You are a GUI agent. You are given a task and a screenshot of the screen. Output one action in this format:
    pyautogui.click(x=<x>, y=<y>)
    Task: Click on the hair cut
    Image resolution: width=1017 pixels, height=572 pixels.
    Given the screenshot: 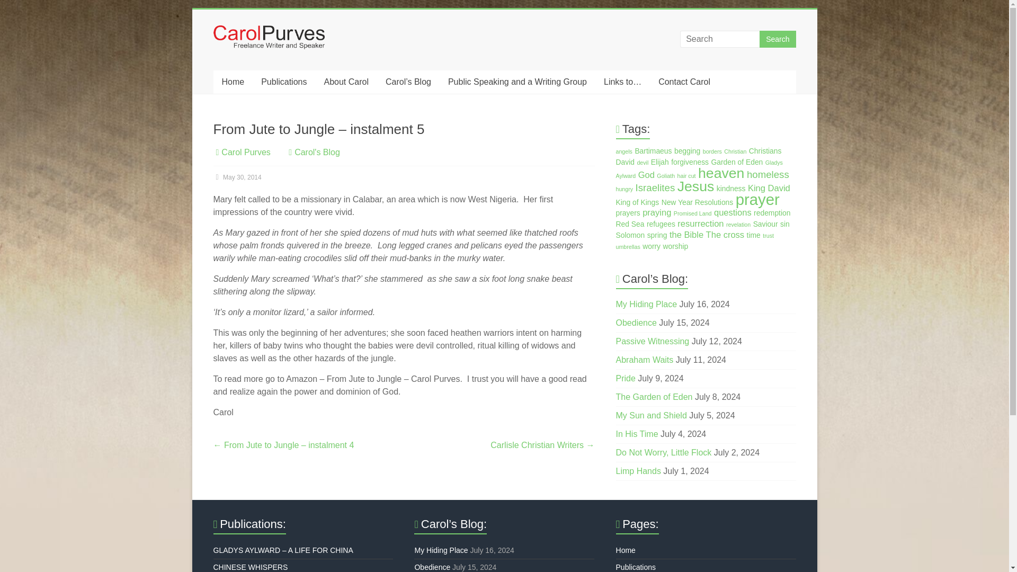 What is the action you would take?
    pyautogui.click(x=686, y=176)
    